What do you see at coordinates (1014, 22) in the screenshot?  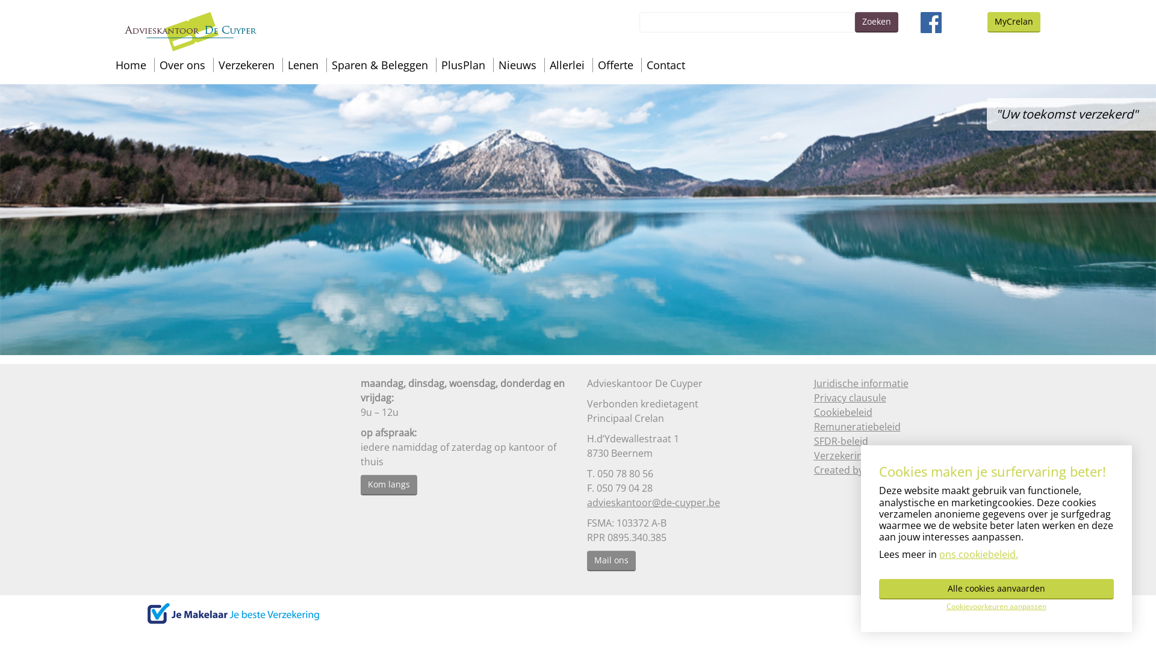 I see `MyCrelan` at bounding box center [1014, 22].